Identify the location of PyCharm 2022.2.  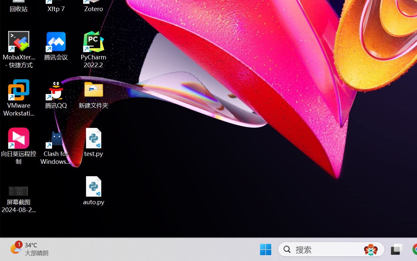
(94, 50).